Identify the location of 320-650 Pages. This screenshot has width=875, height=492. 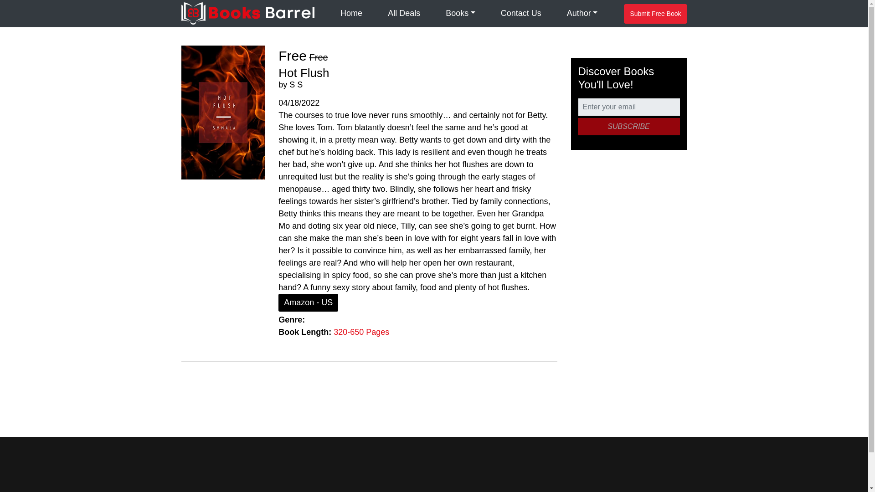
(361, 332).